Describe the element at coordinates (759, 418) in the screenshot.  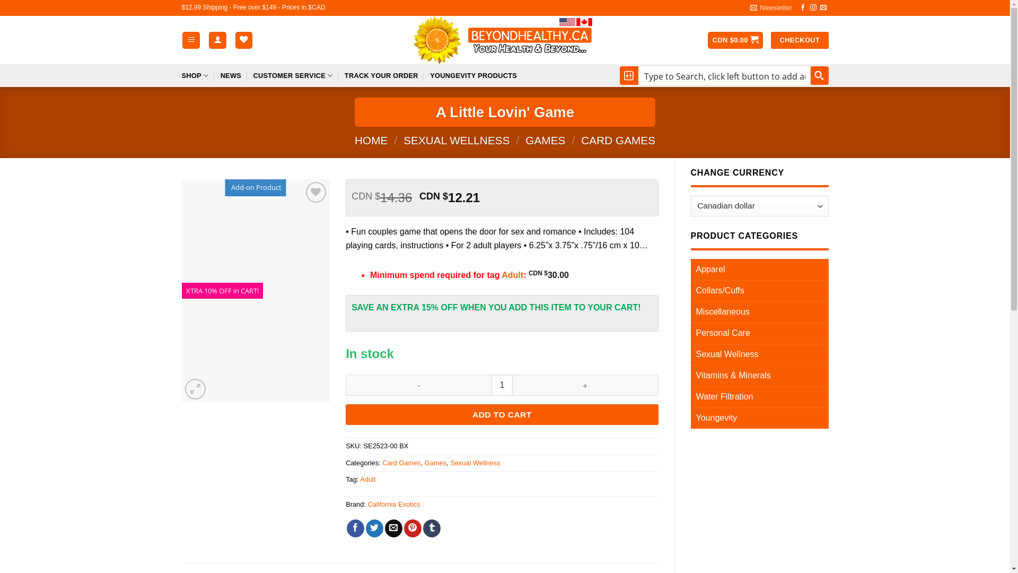
I see `Youngevity` at that location.